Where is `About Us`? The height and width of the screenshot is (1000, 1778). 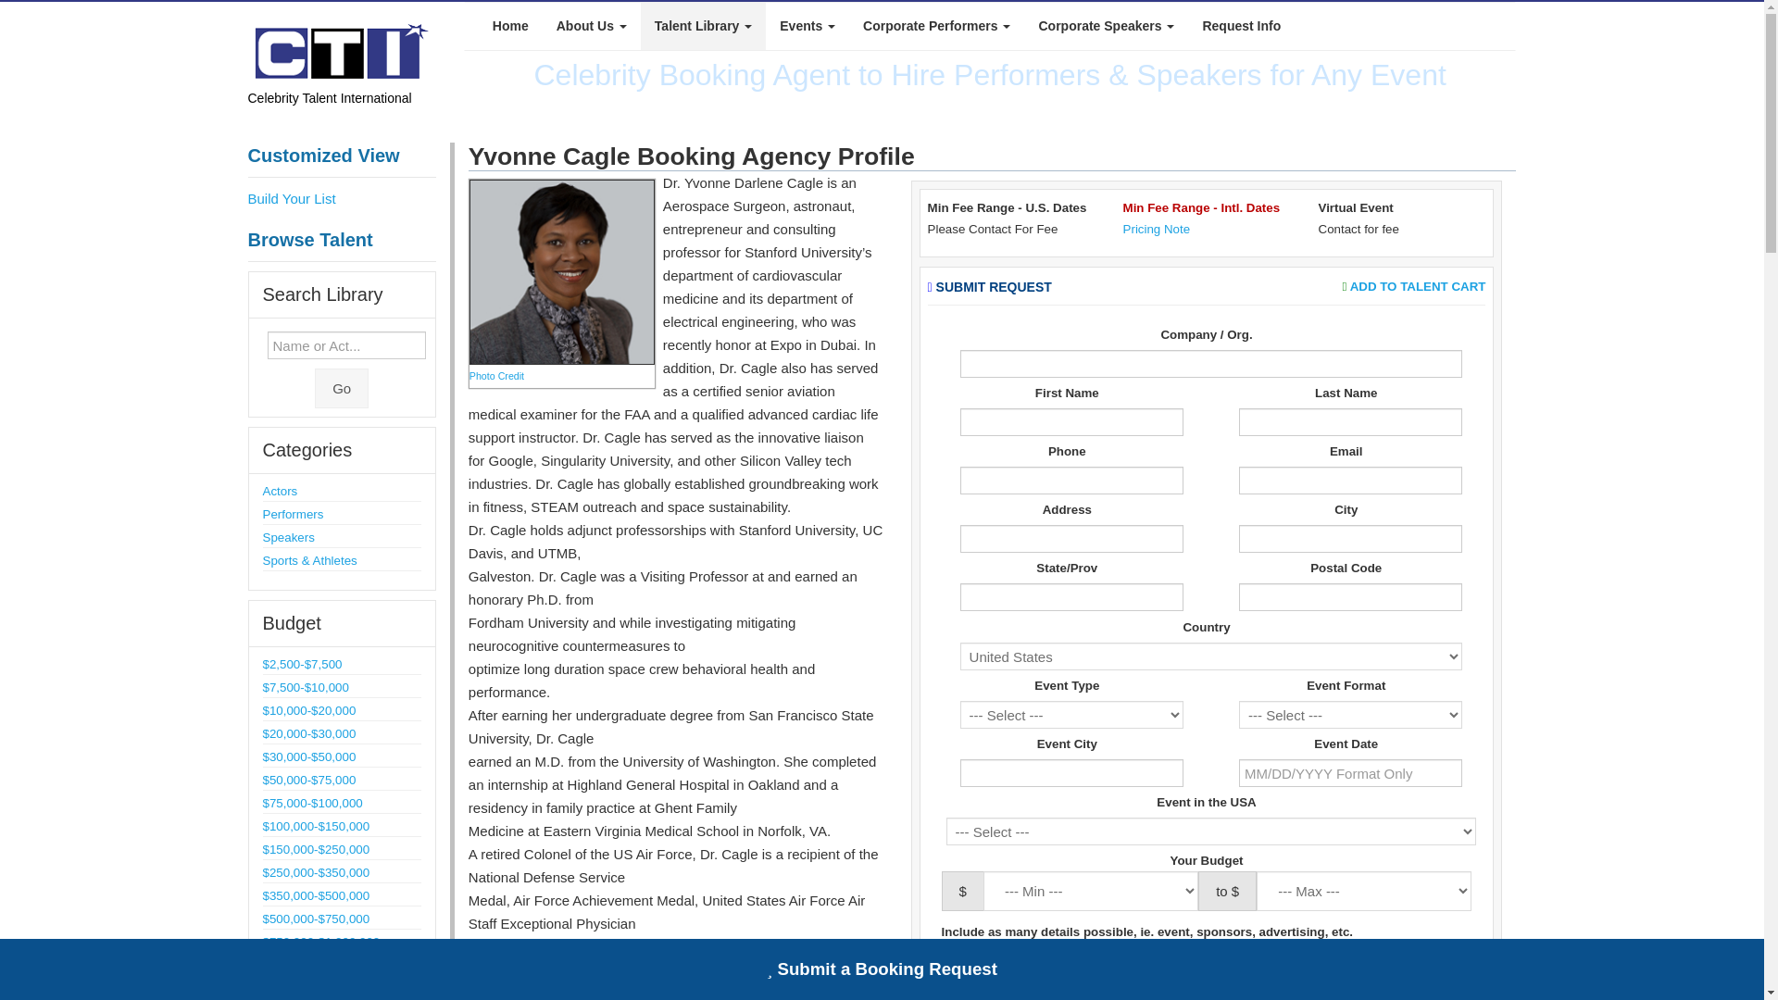
About Us is located at coordinates (591, 26).